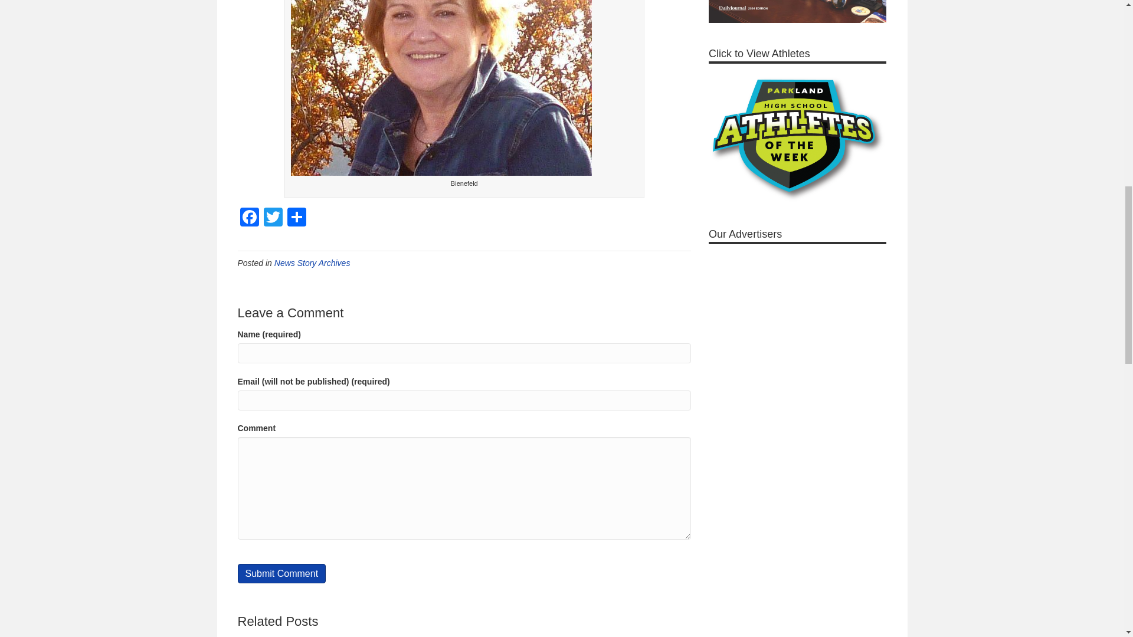 The width and height of the screenshot is (1133, 637). What do you see at coordinates (272, 218) in the screenshot?
I see `Twitter` at bounding box center [272, 218].